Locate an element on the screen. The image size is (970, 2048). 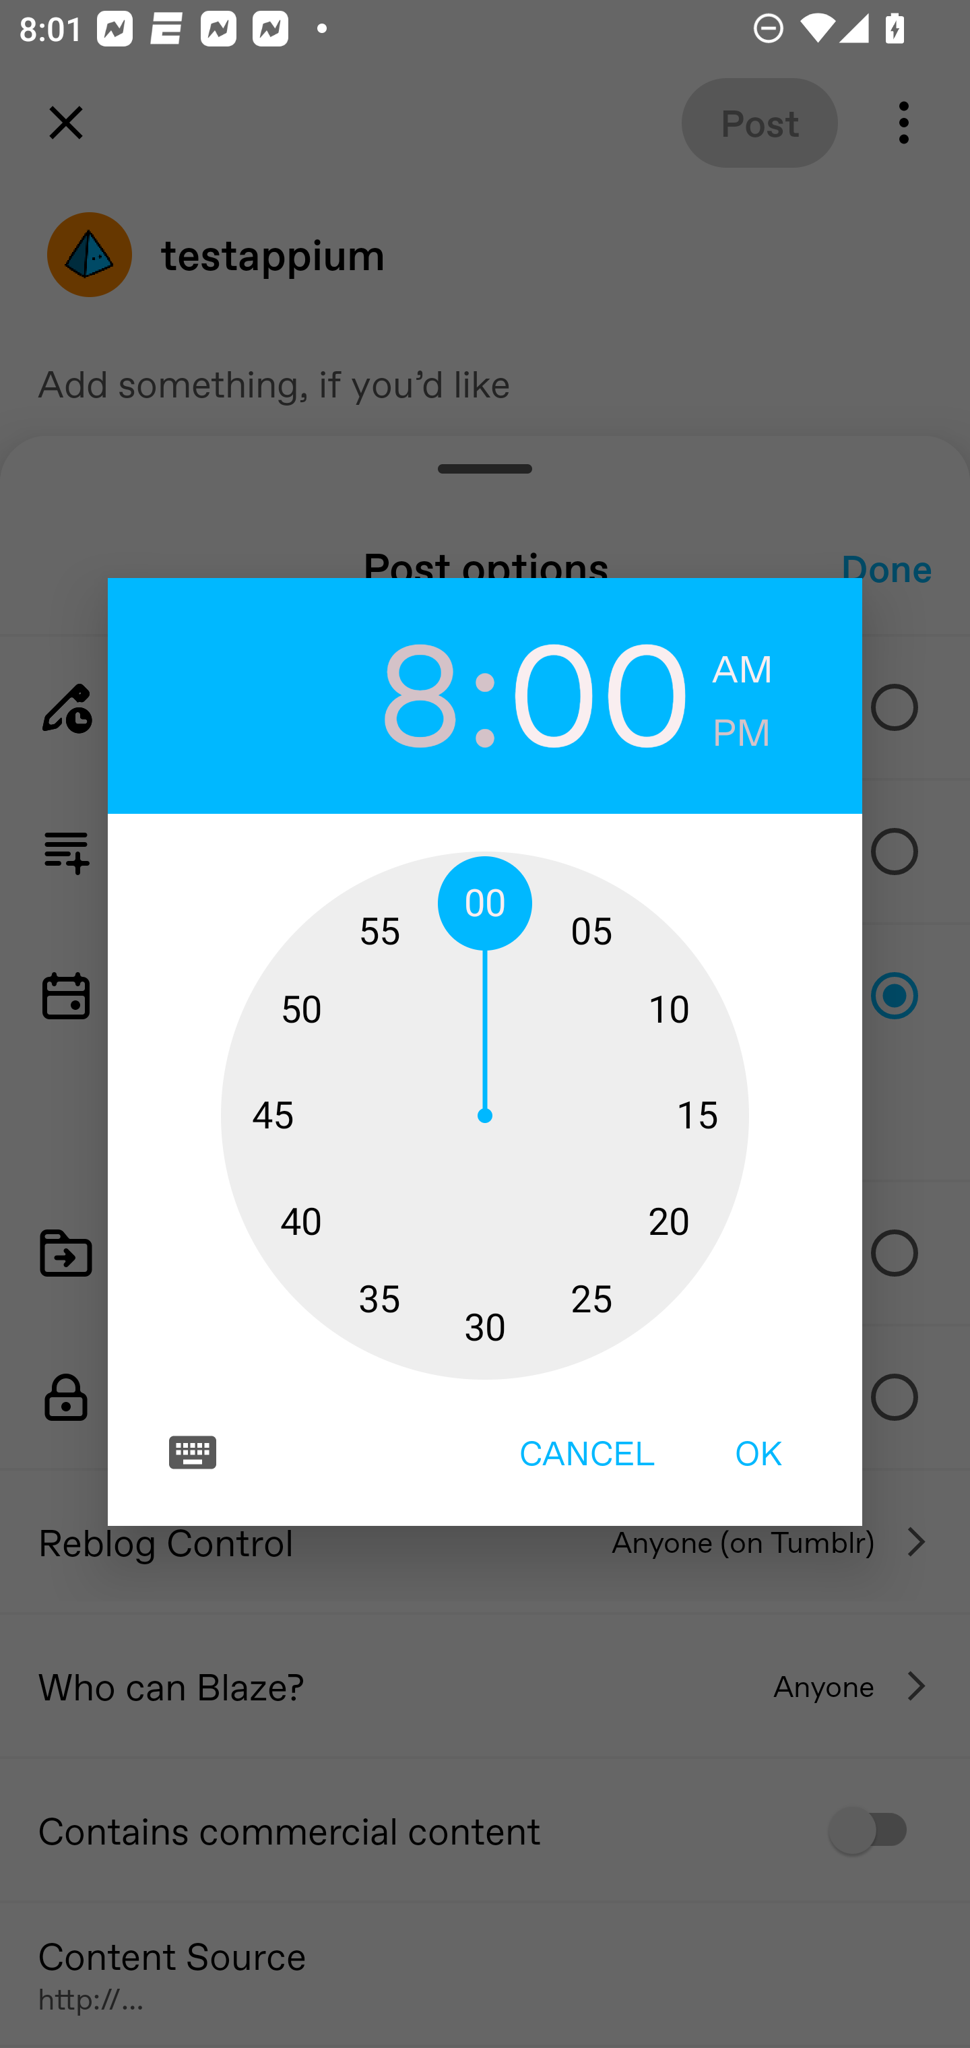
Switch to text input mode for the time input. is located at coordinates (193, 1452).